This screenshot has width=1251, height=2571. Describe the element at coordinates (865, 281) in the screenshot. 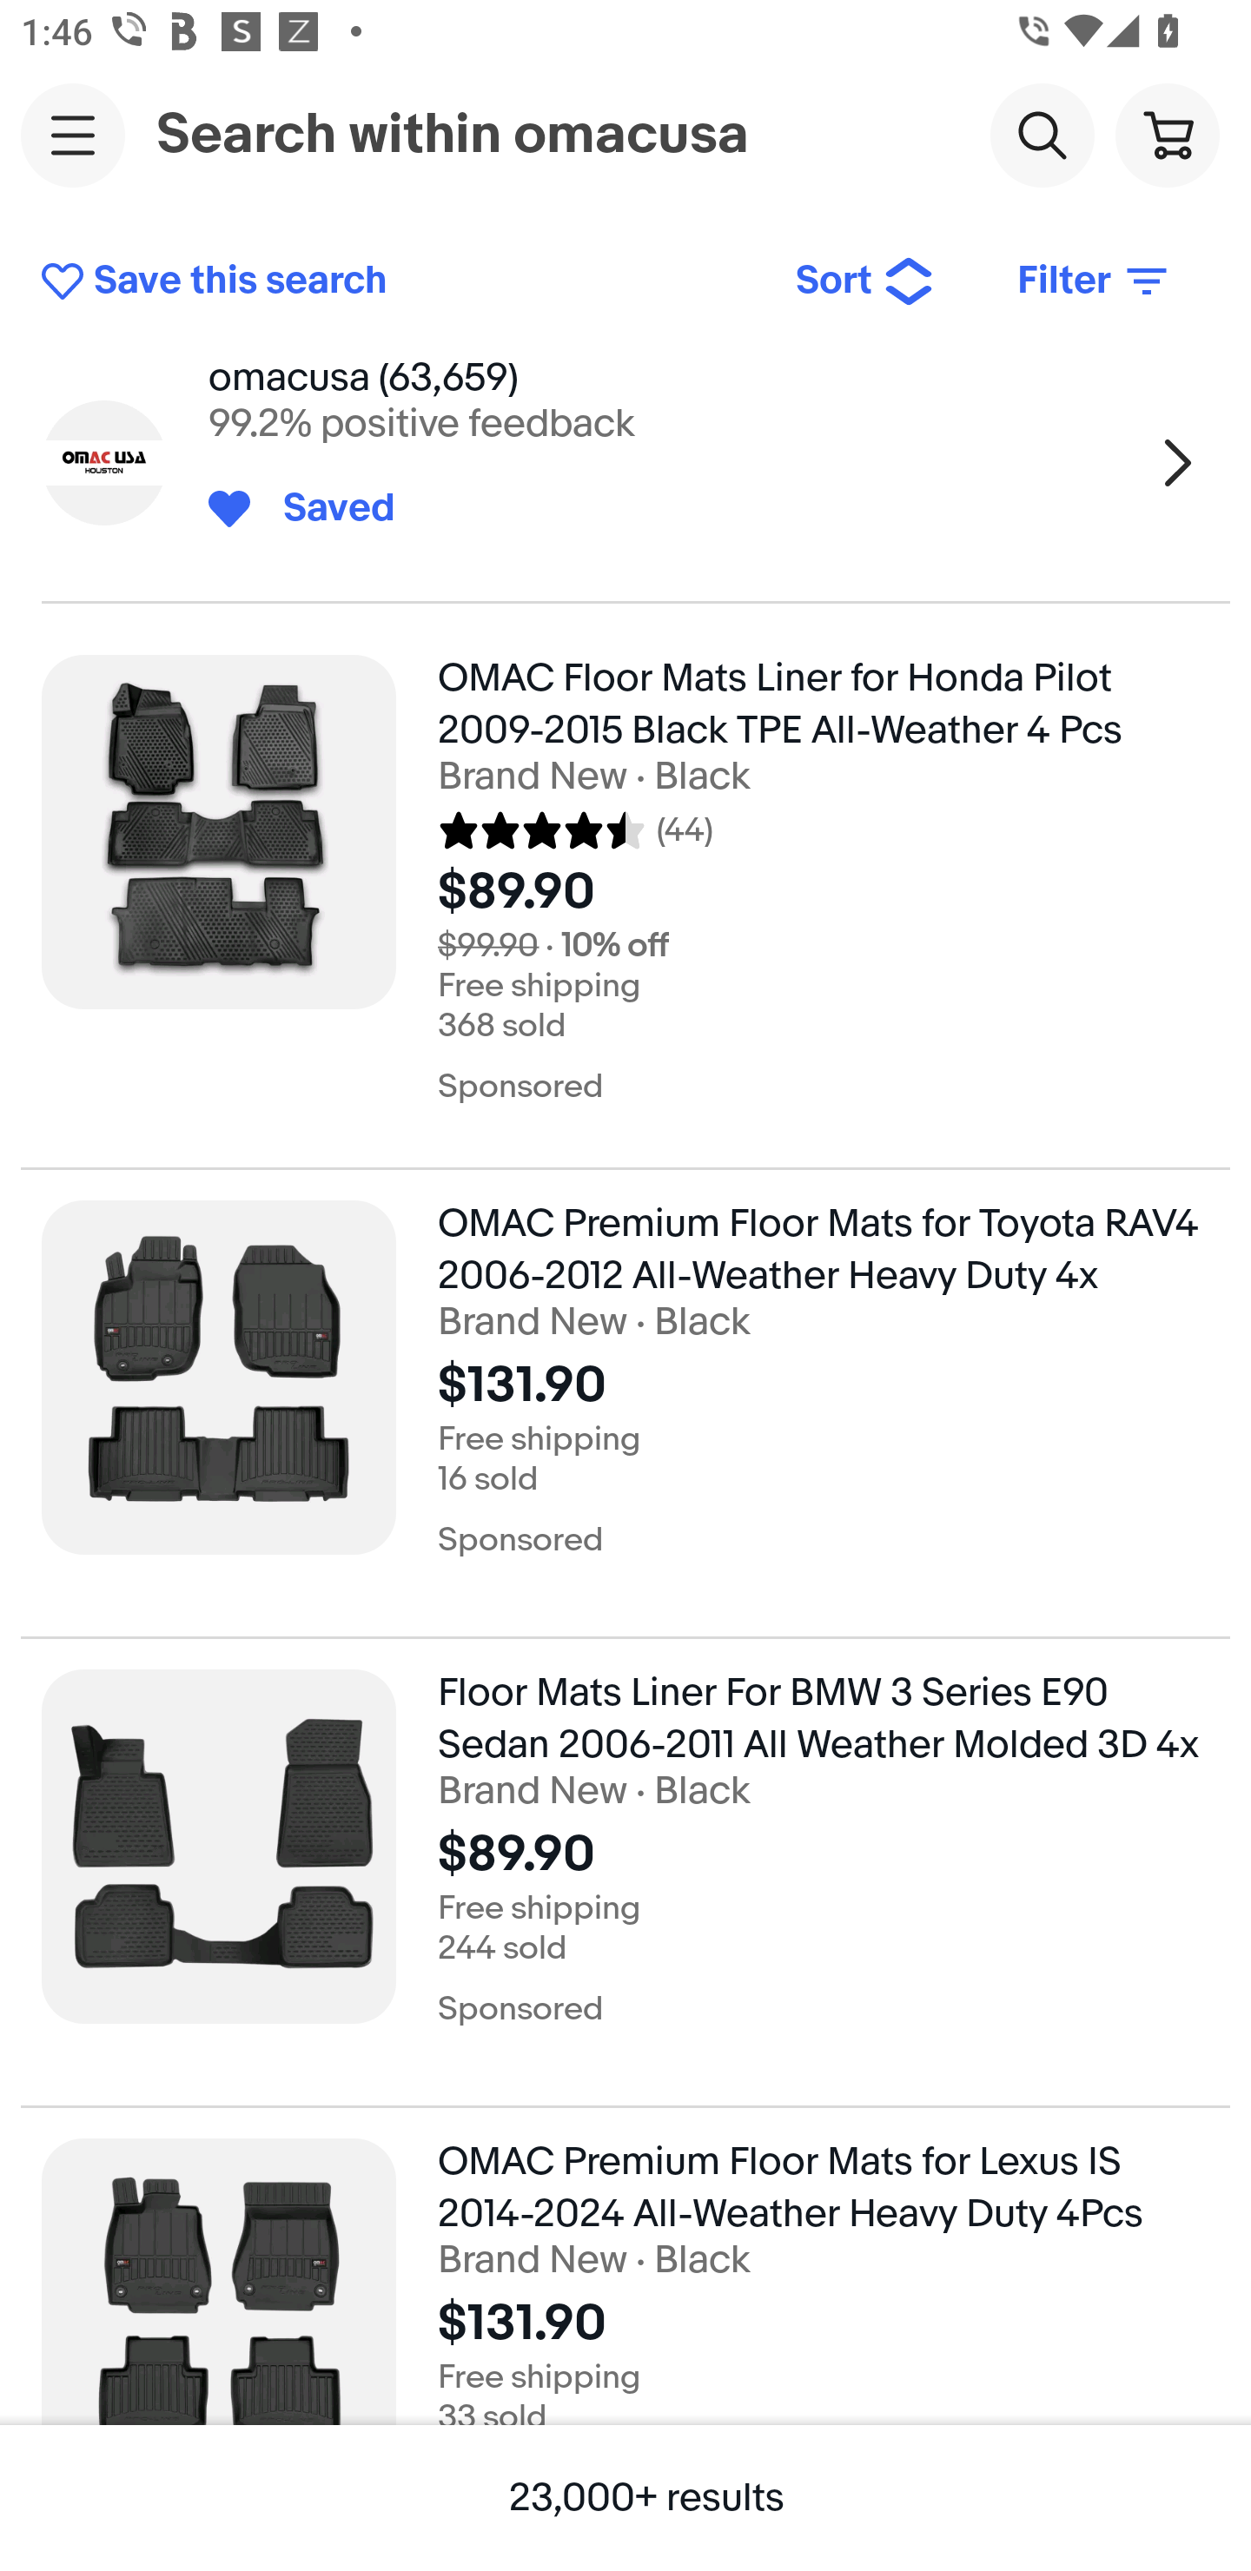

I see `Sort` at that location.